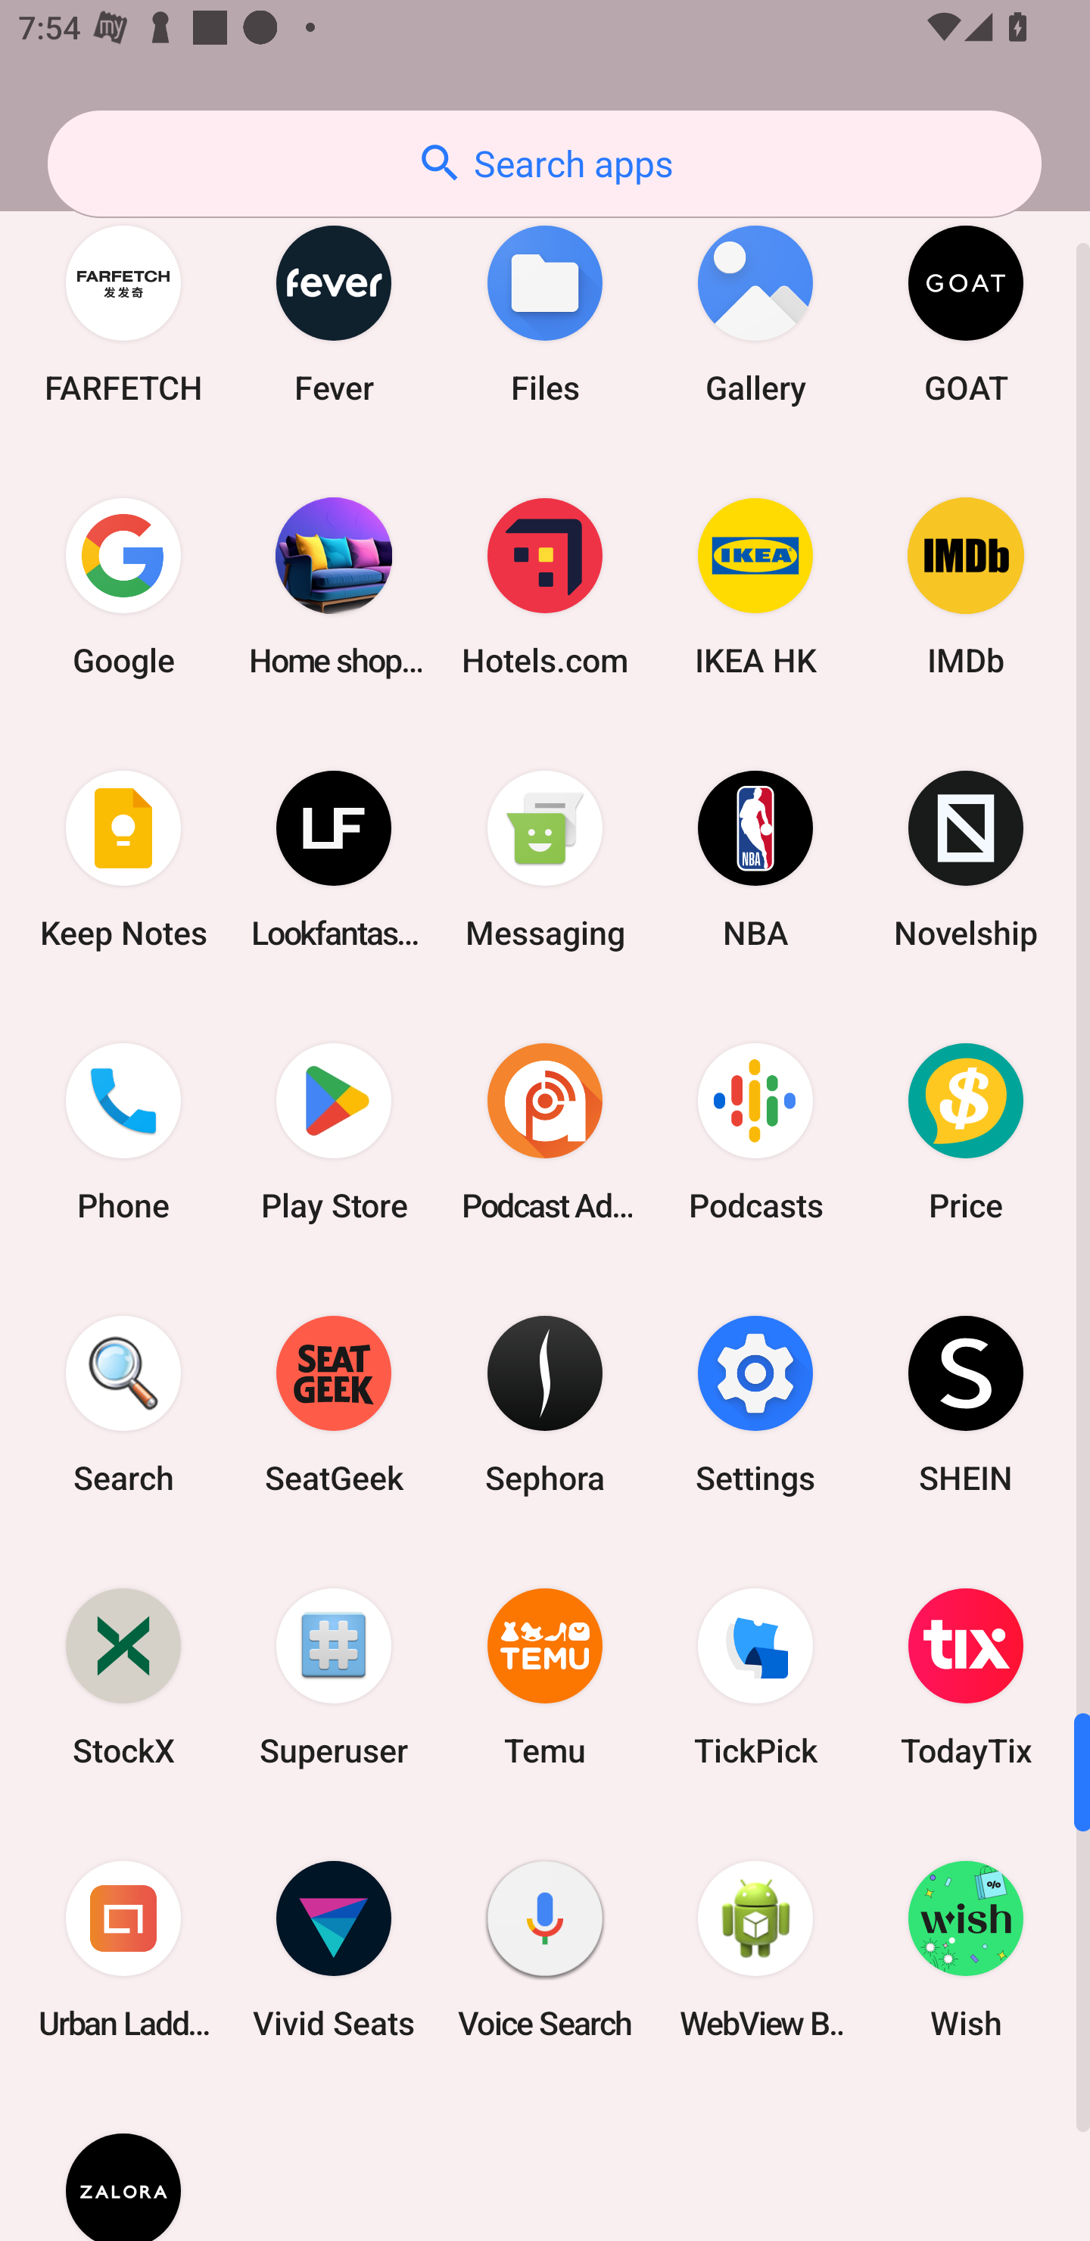 The width and height of the screenshot is (1090, 2241). What do you see at coordinates (544, 164) in the screenshot?
I see `  Search apps` at bounding box center [544, 164].